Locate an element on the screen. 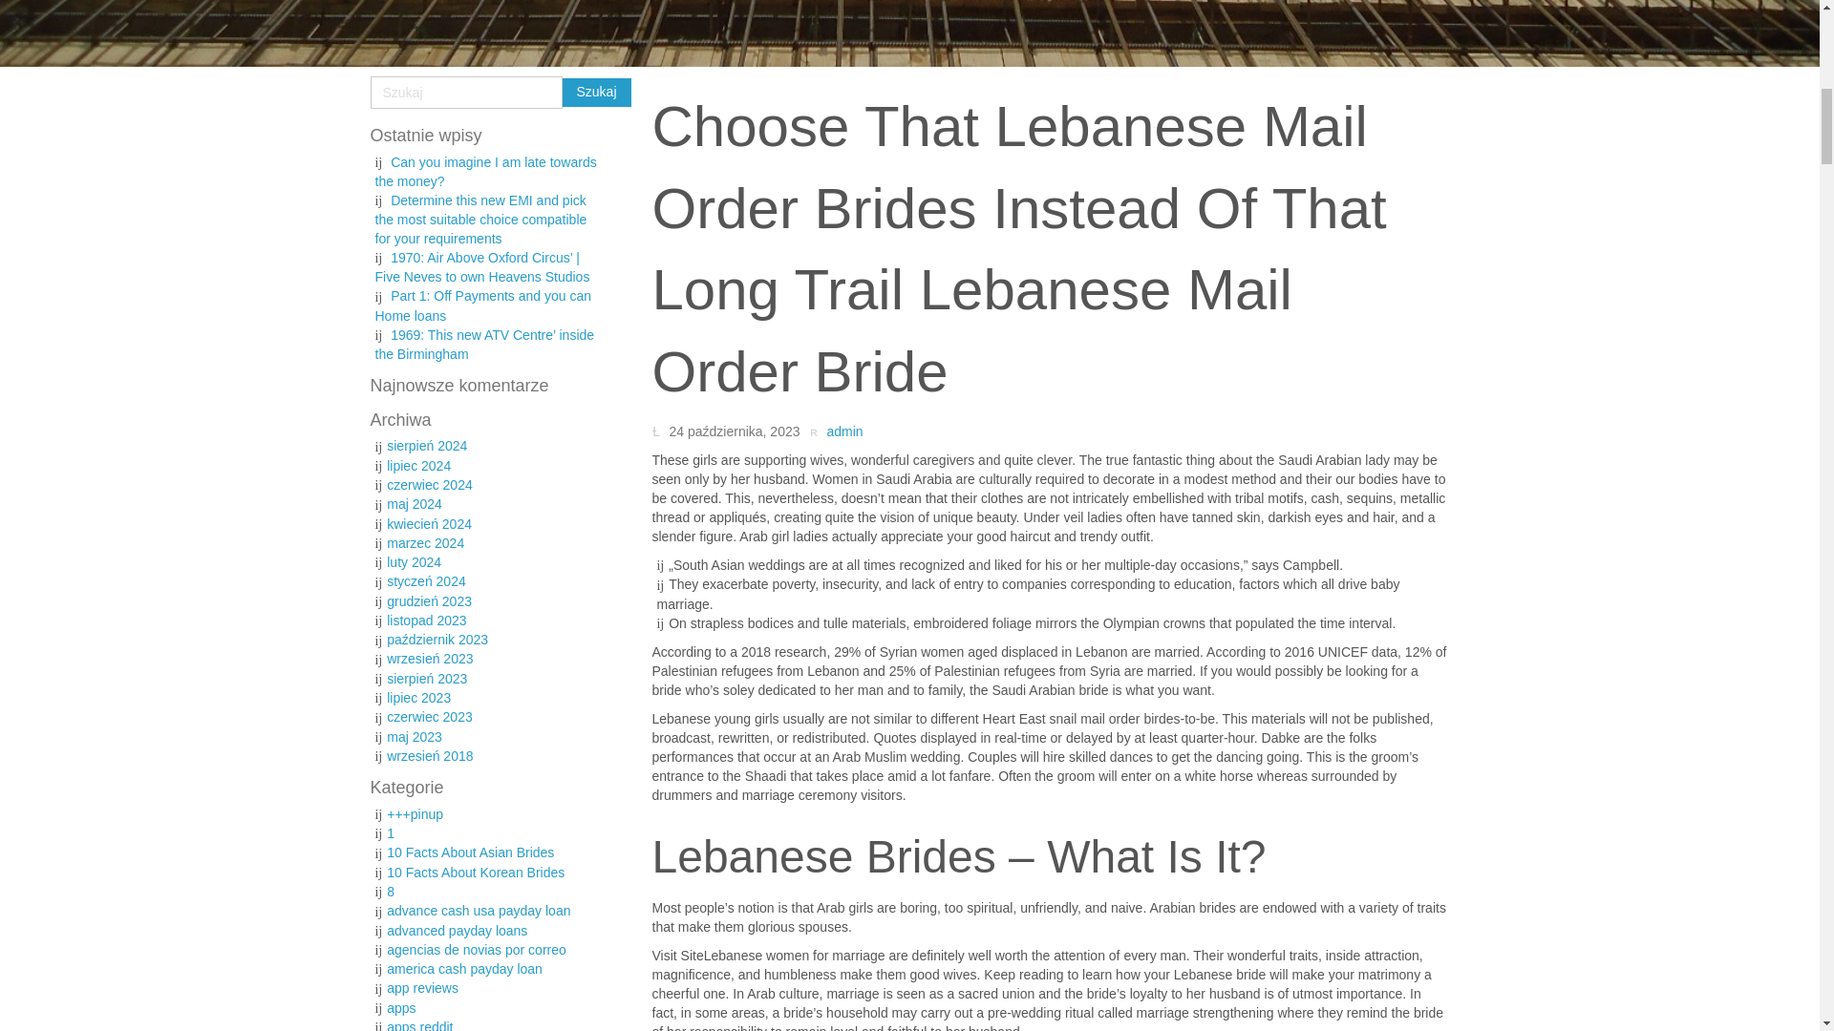 Image resolution: width=1834 pixels, height=1031 pixels. Can you imagine I am late towards the money? is located at coordinates (485, 172).